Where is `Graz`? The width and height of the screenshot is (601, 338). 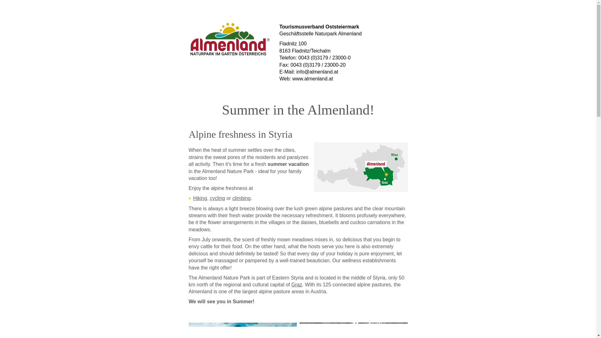 Graz is located at coordinates (297, 284).